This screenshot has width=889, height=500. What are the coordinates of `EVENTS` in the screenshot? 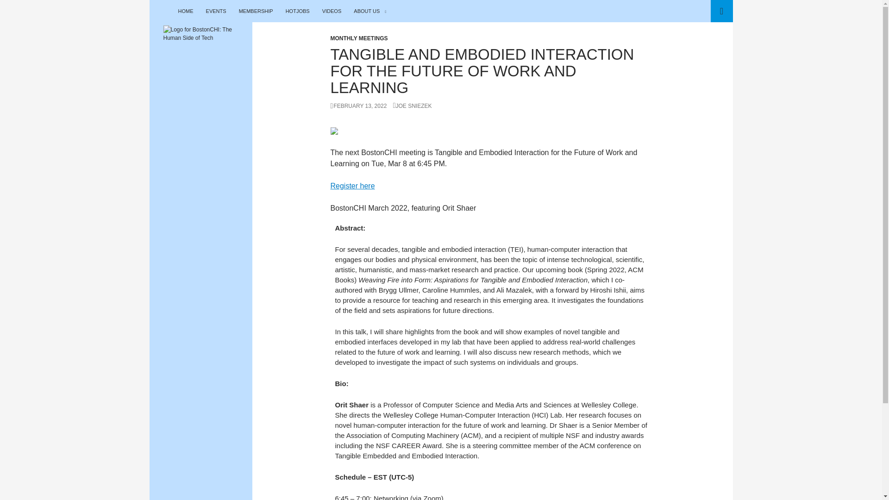 It's located at (216, 11).